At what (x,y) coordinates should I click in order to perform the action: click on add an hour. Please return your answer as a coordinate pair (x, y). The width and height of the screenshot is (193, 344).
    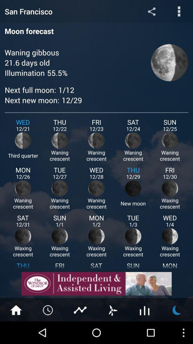
    Looking at the image, I should click on (48, 310).